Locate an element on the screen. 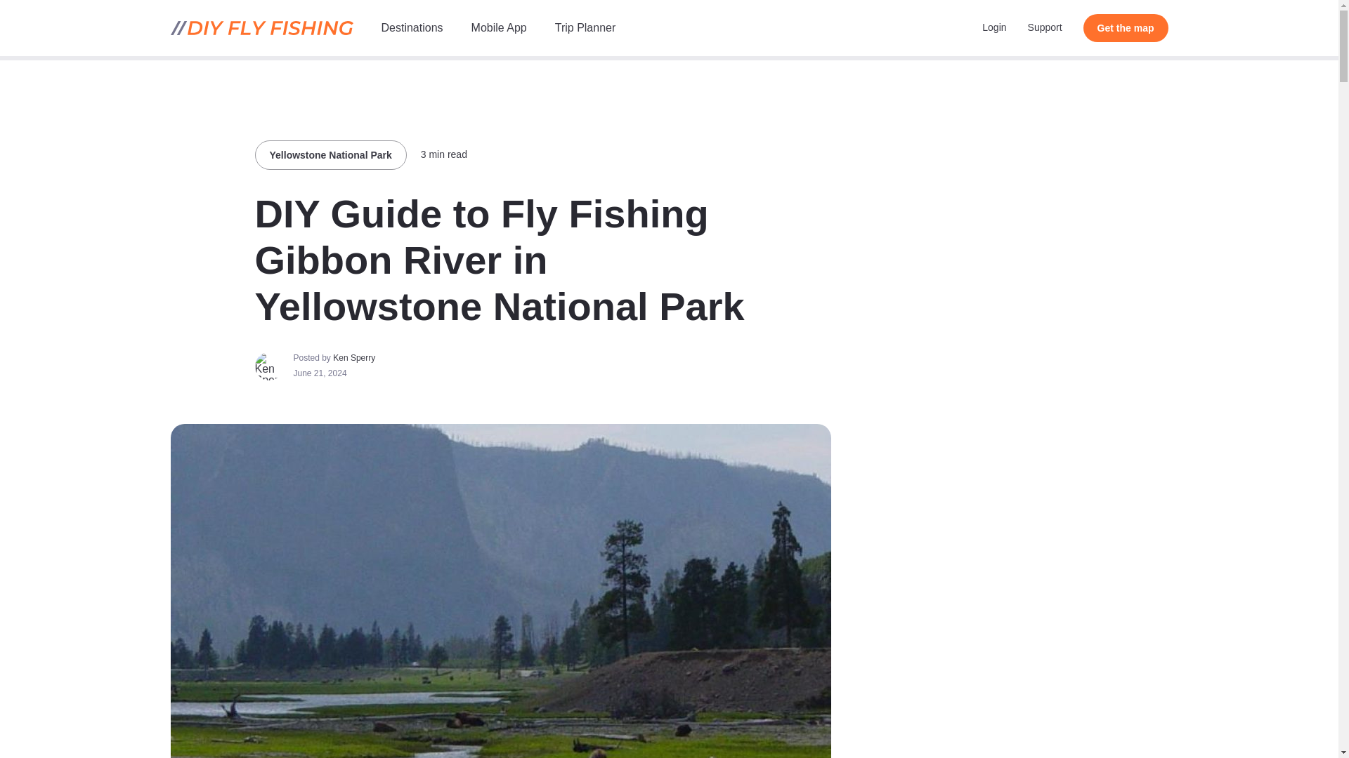  Yellowstone National Park is located at coordinates (330, 154).